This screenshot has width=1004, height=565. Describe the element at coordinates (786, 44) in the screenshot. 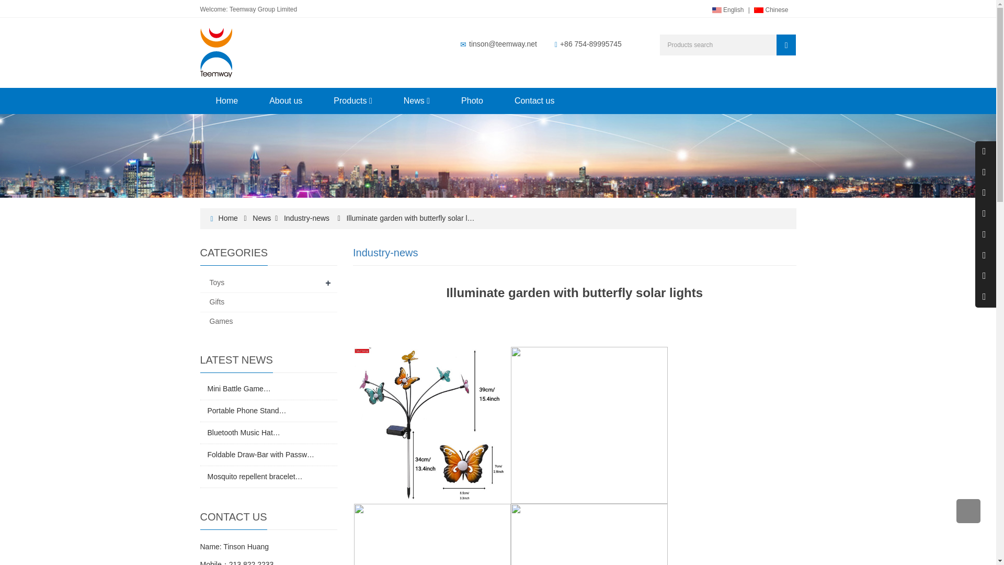

I see `Products search` at that location.